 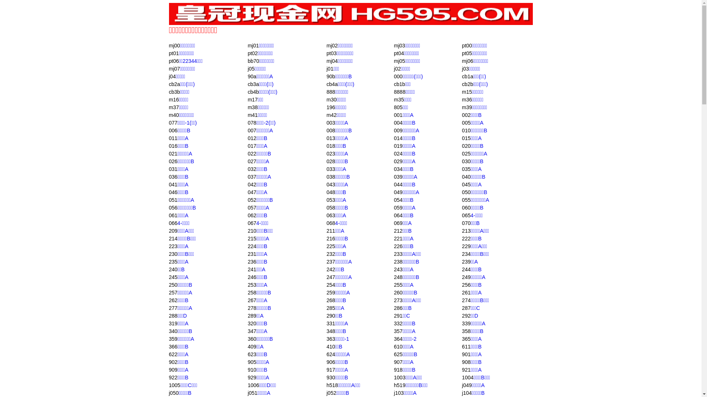 I want to click on 260, so click(x=398, y=293).